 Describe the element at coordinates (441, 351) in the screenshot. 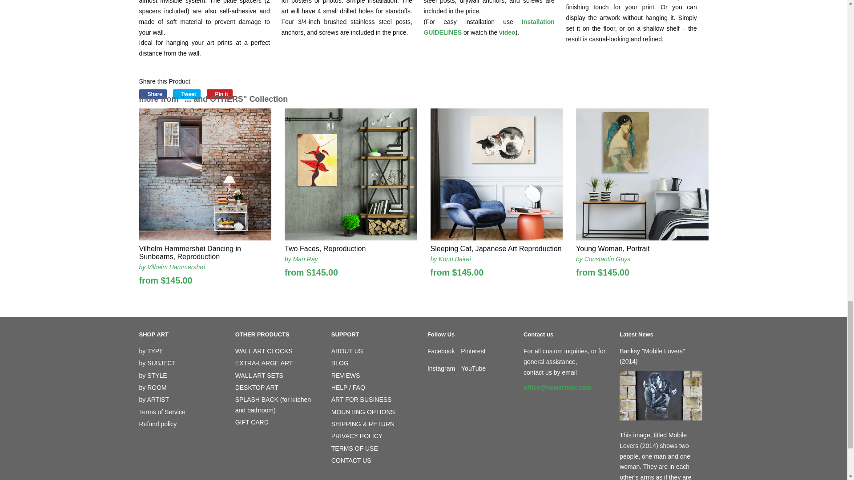

I see `newARTmix on Facebook` at that location.